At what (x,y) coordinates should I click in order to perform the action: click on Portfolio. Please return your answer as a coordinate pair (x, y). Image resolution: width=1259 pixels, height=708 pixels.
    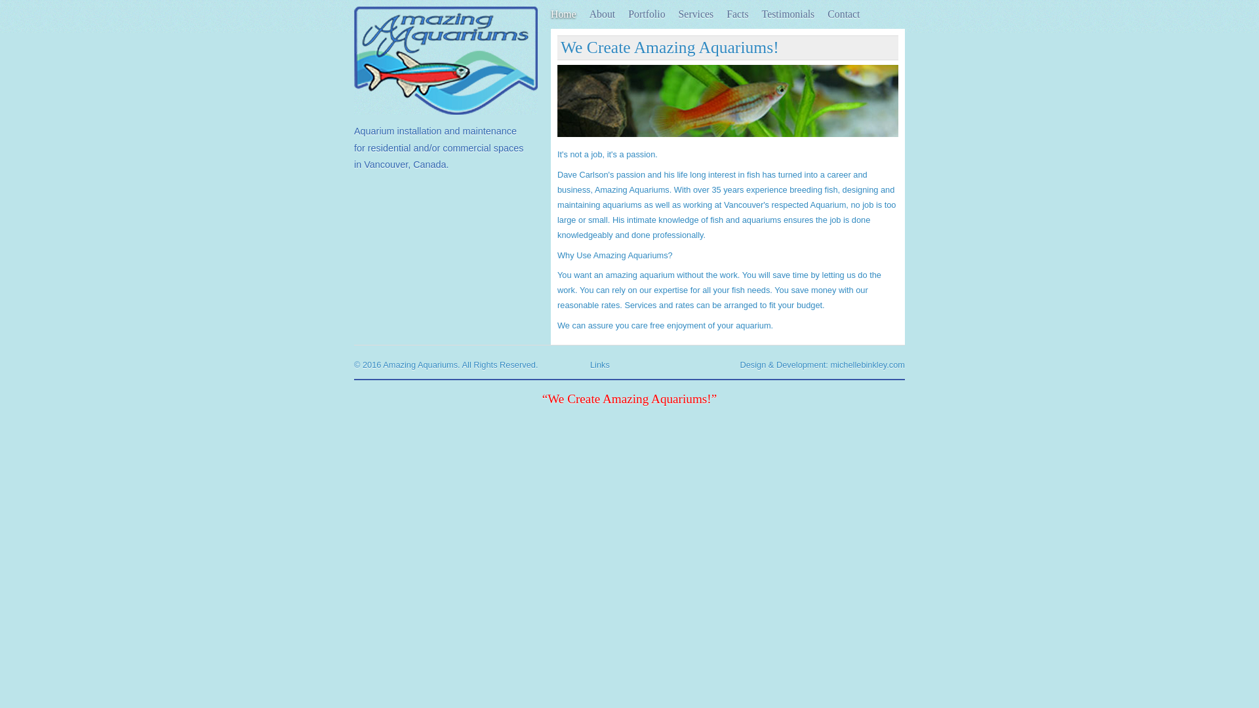
    Looking at the image, I should click on (647, 14).